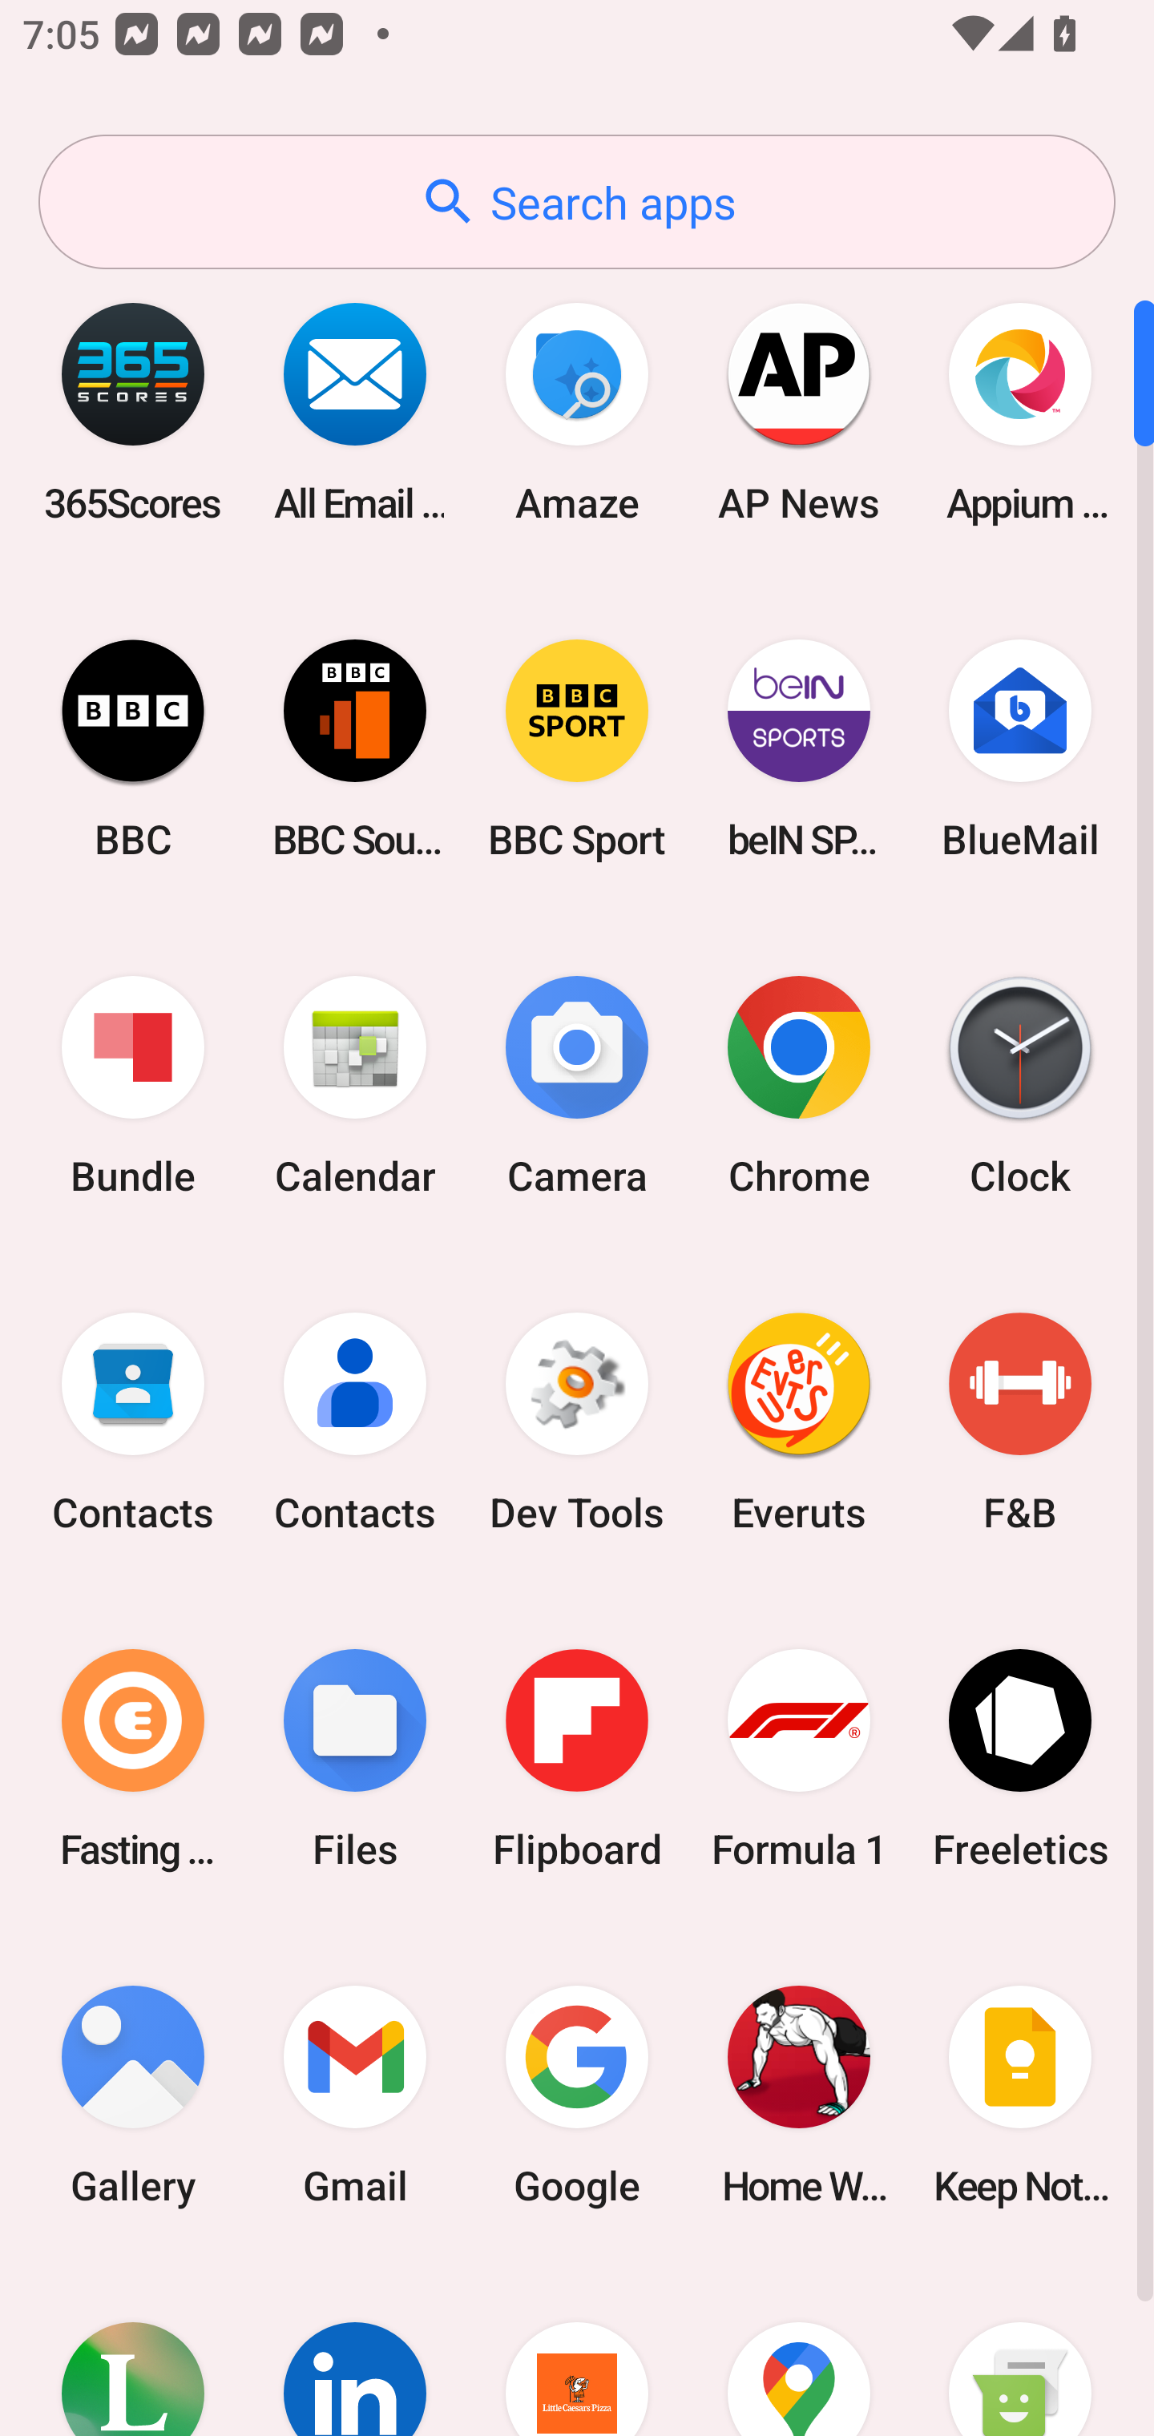 The width and height of the screenshot is (1154, 2436). What do you see at coordinates (355, 2095) in the screenshot?
I see `Gmail` at bounding box center [355, 2095].